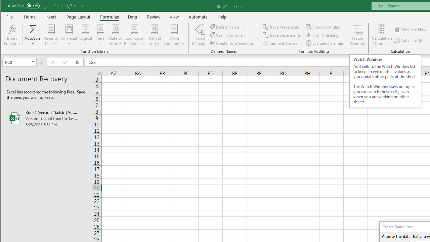 The width and height of the screenshot is (430, 242). What do you see at coordinates (323, 35) in the screenshot?
I see `Error Checking...` at bounding box center [323, 35].